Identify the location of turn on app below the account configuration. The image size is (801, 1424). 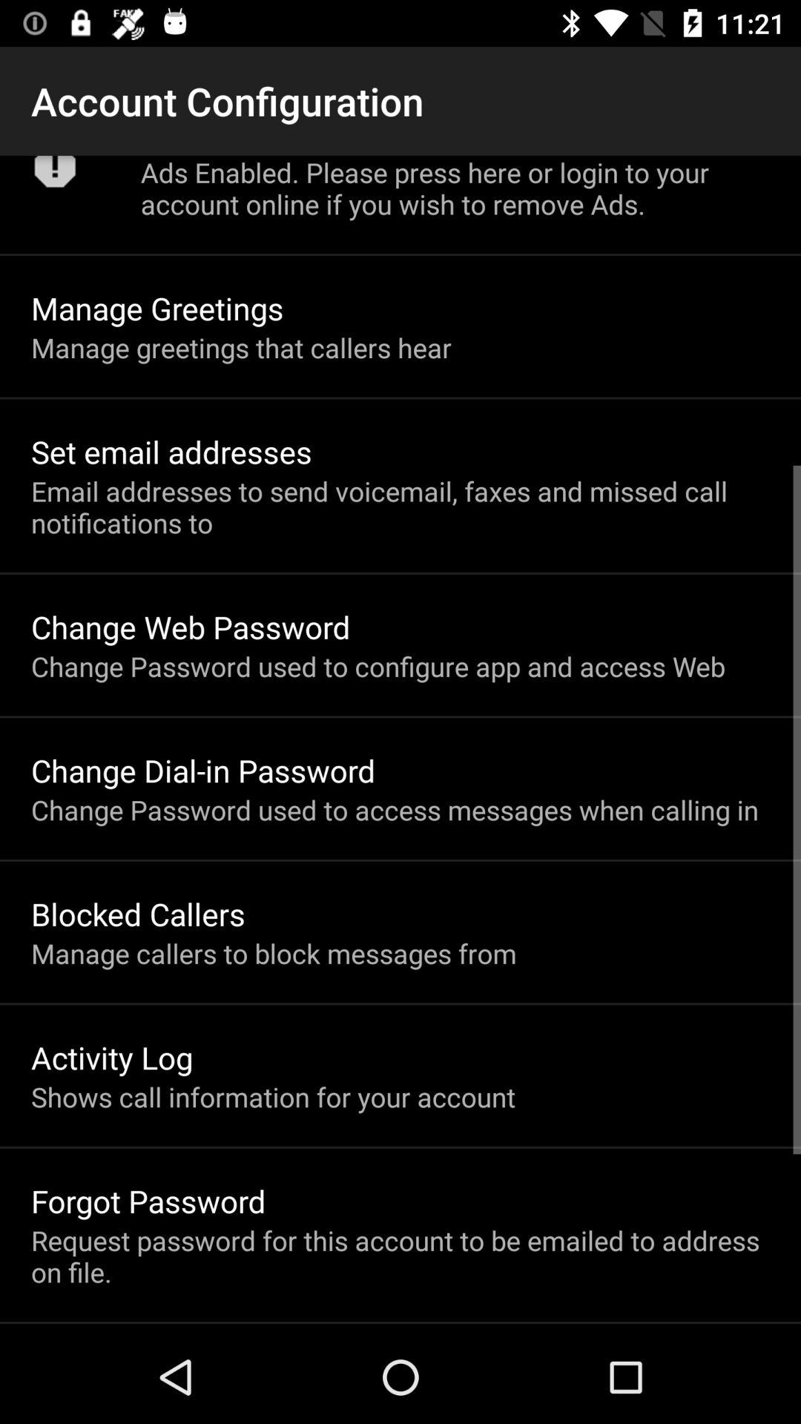
(55, 177).